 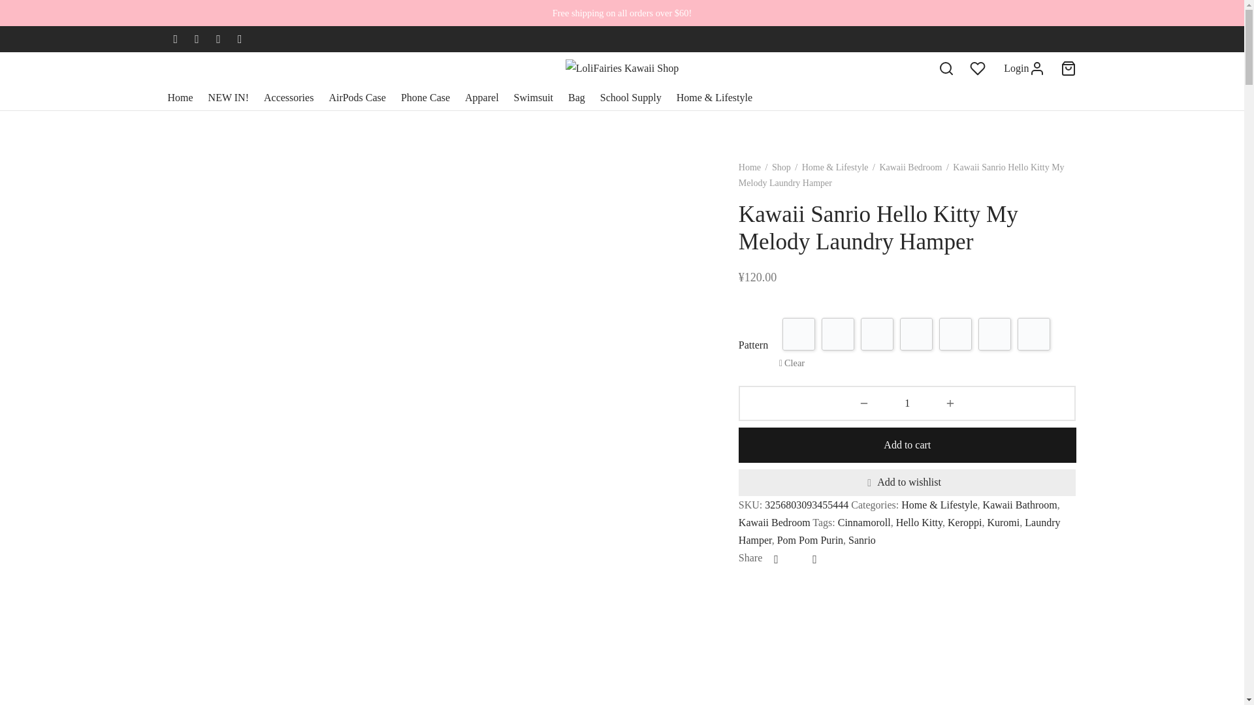 What do you see at coordinates (781, 167) in the screenshot?
I see `Shop` at bounding box center [781, 167].